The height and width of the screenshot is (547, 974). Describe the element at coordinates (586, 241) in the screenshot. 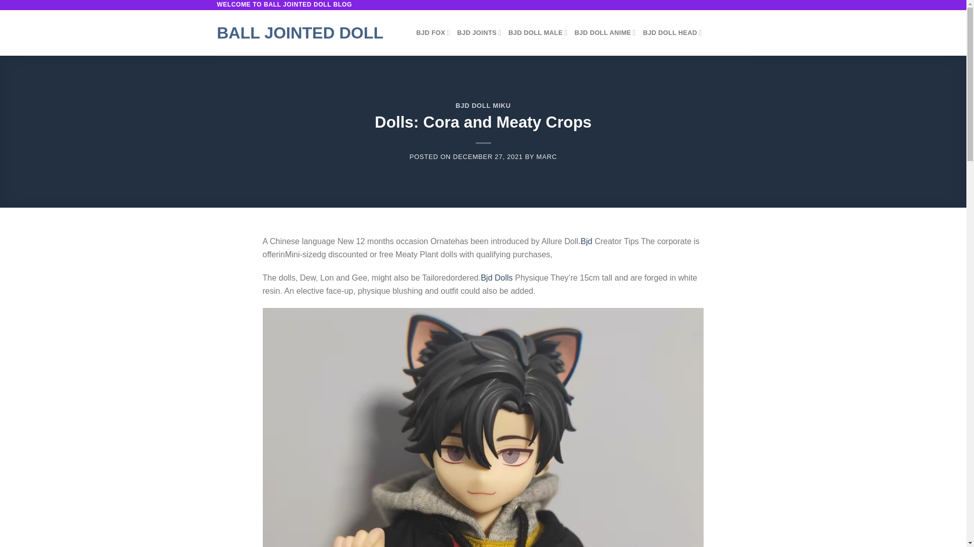

I see `Bjd` at that location.